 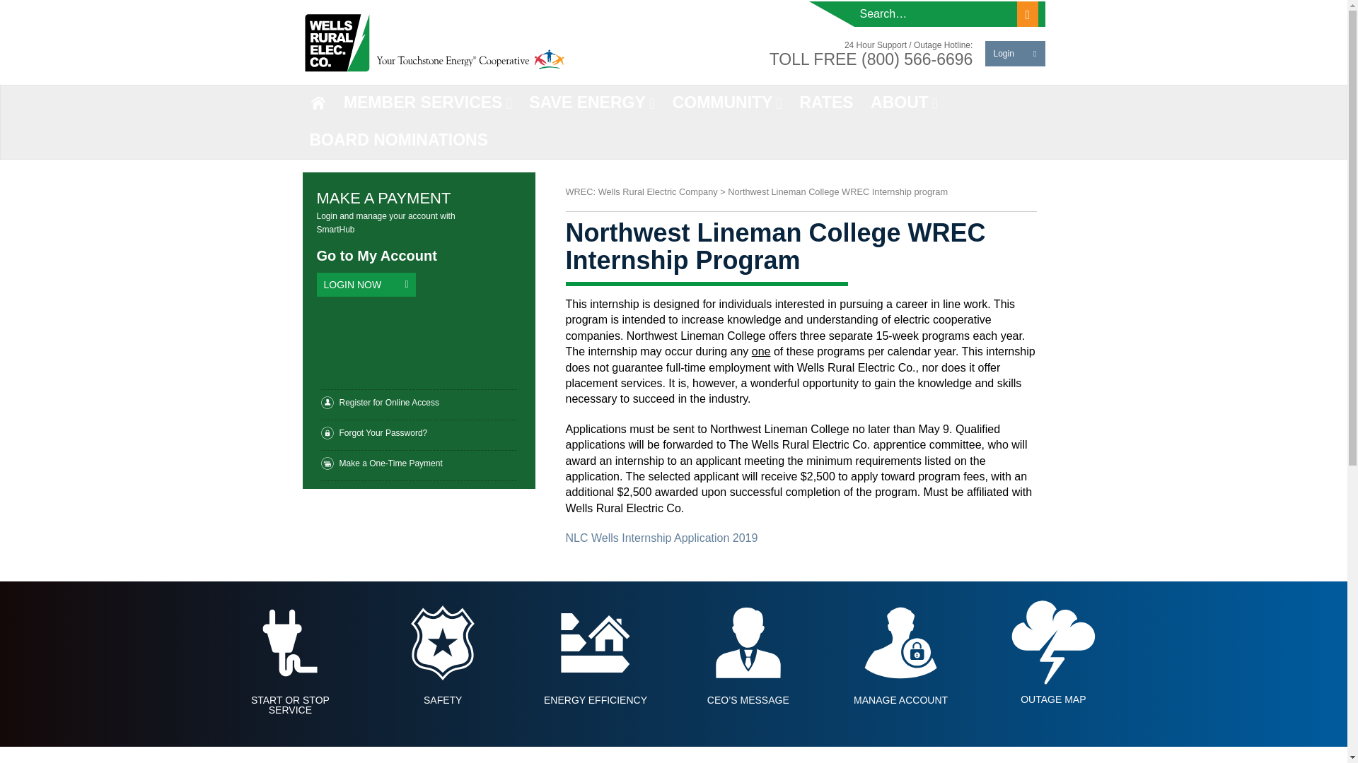 What do you see at coordinates (901, 642) in the screenshot?
I see `MANAGE ACCOUNT` at bounding box center [901, 642].